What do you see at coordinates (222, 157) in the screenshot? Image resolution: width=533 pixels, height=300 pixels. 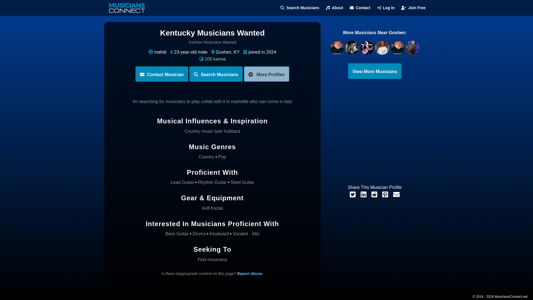 I see `Pop` at bounding box center [222, 157].